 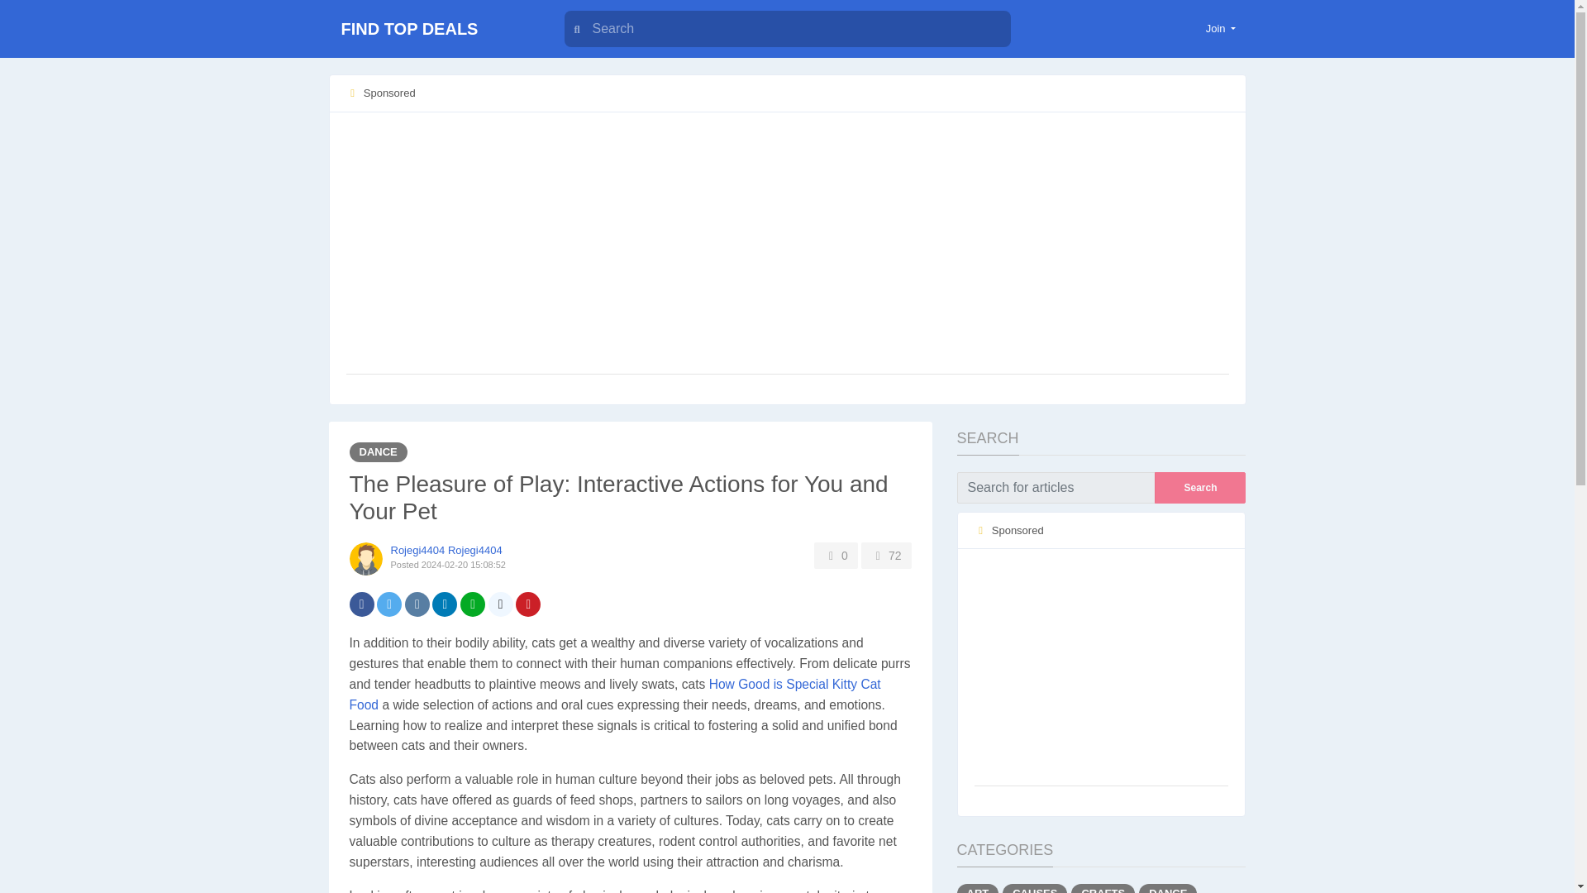 I want to click on ART, so click(x=978, y=888).